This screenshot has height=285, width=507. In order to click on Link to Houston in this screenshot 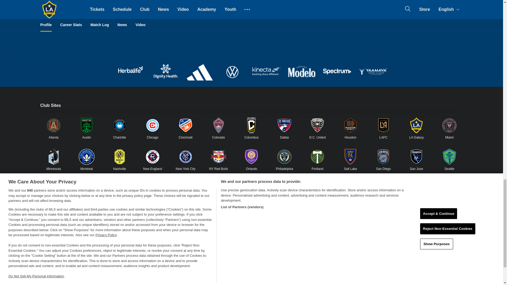, I will do `click(350, 125)`.